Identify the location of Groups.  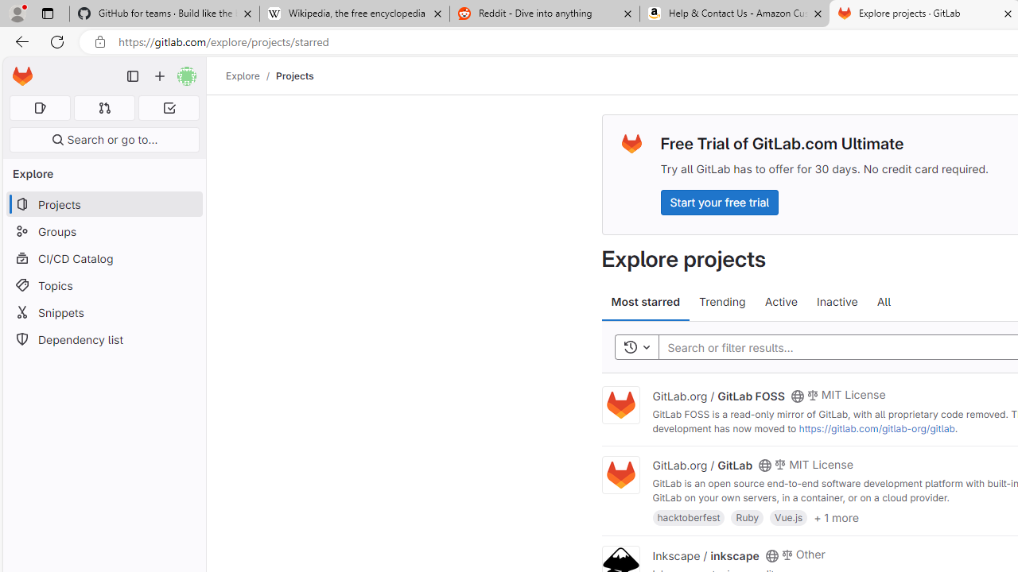
(103, 232).